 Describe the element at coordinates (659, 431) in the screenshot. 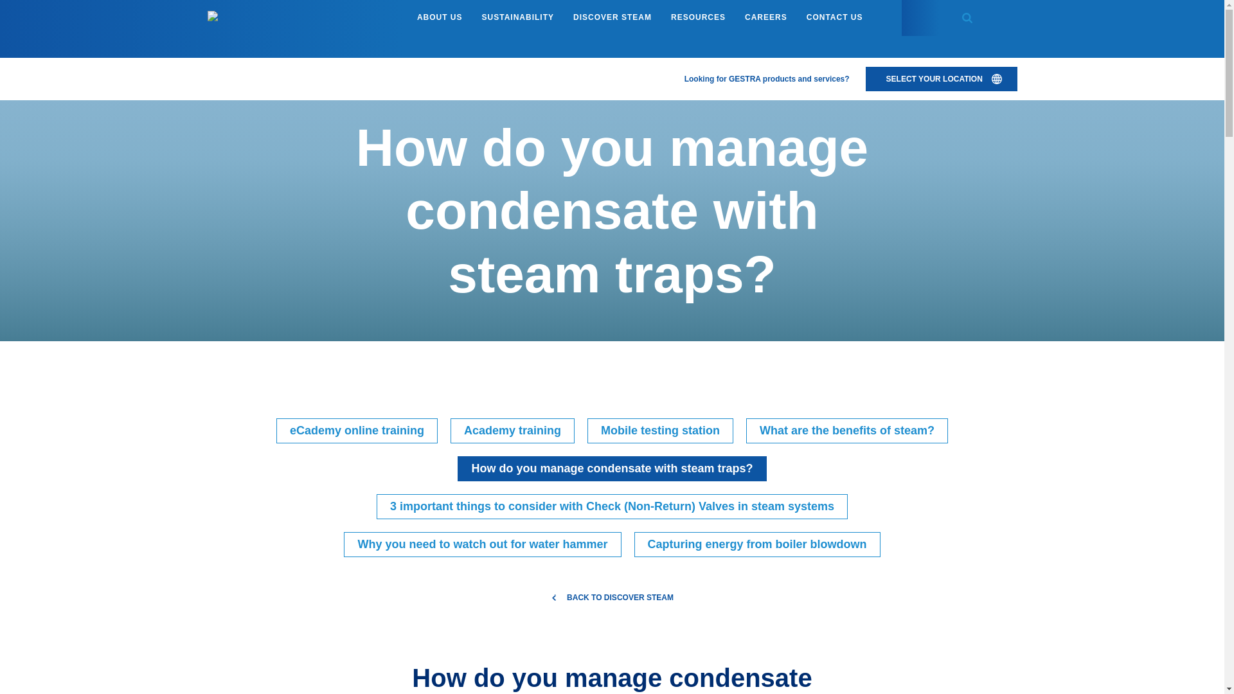

I see `Mobile testing station` at that location.